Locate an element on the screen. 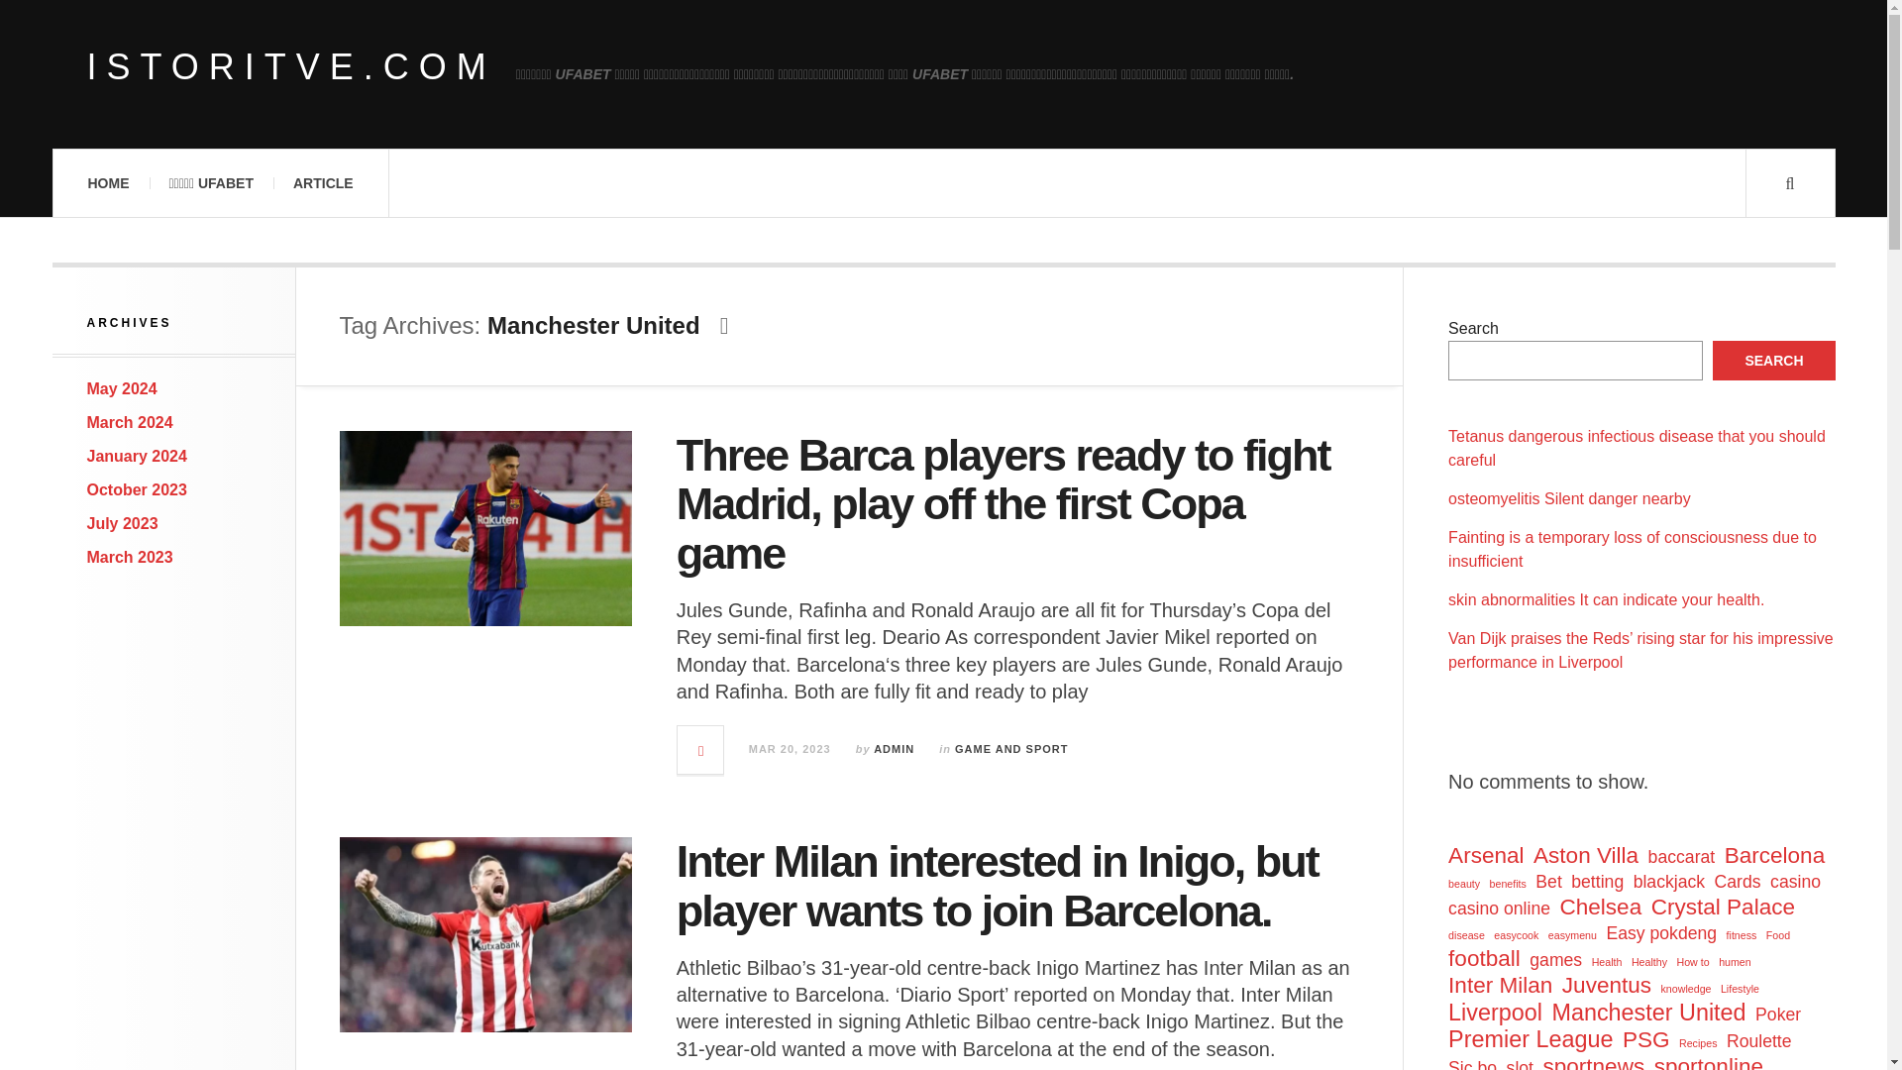  istoritve.com is located at coordinates (291, 67).